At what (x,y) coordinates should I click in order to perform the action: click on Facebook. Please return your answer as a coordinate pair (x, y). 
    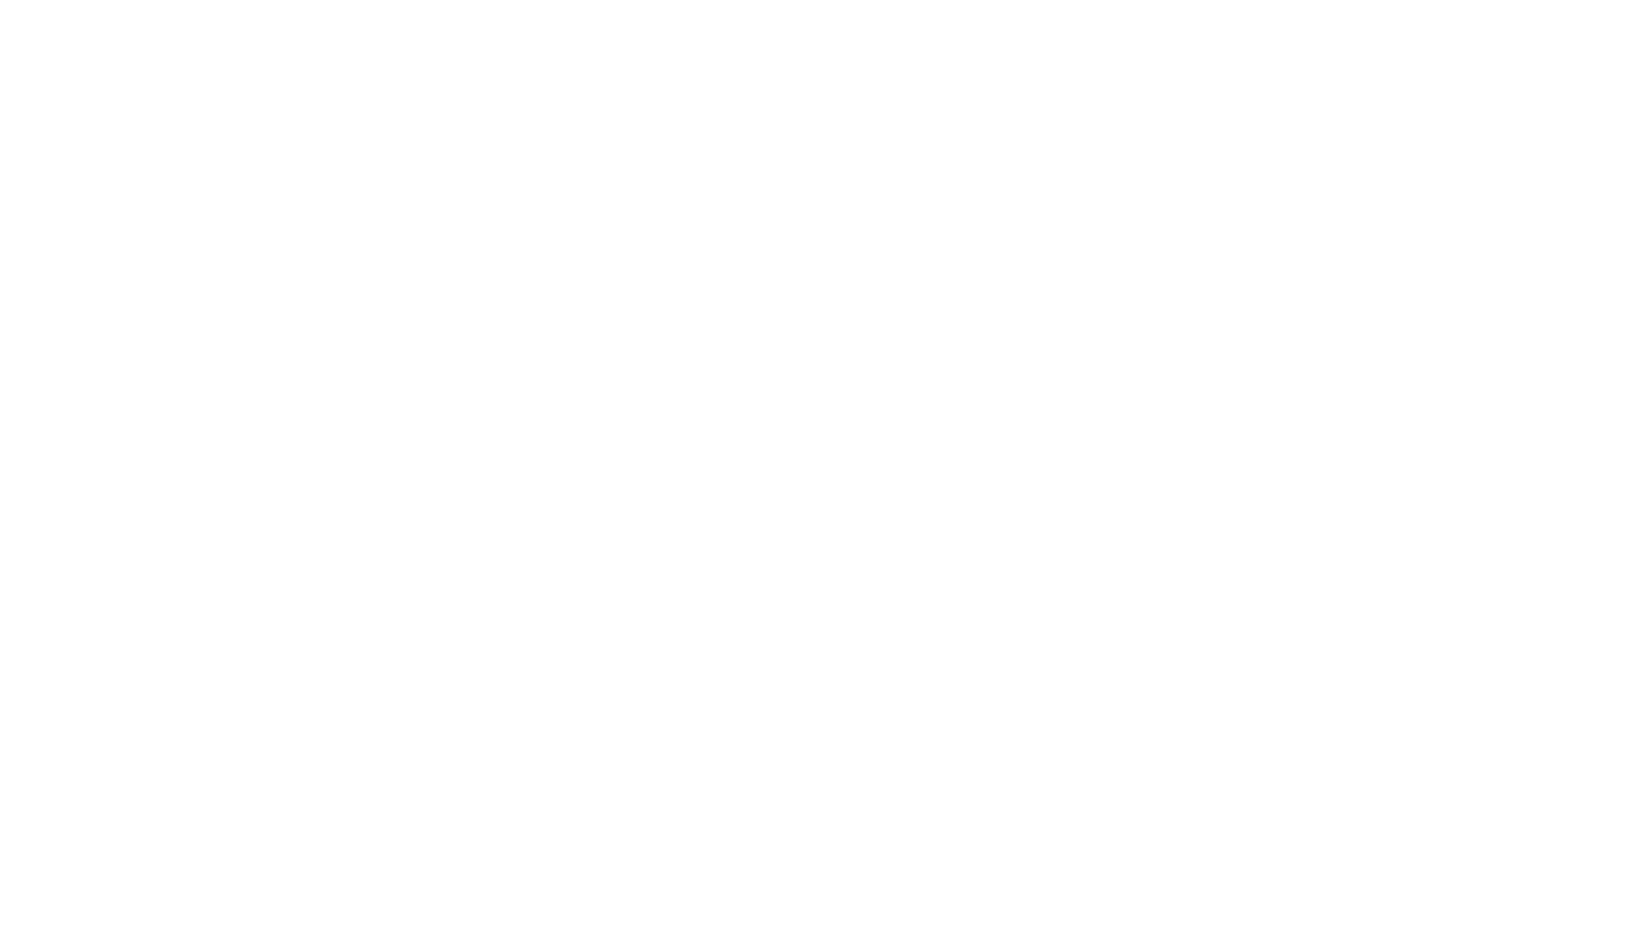
    Looking at the image, I should click on (779, 598).